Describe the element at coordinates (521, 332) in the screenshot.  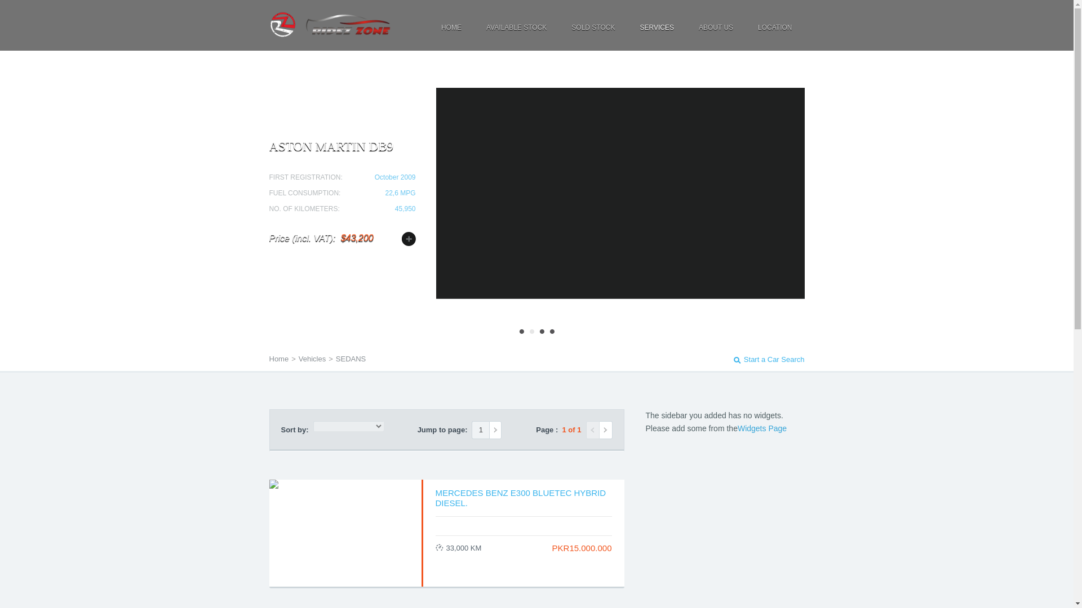
I see `1` at that location.